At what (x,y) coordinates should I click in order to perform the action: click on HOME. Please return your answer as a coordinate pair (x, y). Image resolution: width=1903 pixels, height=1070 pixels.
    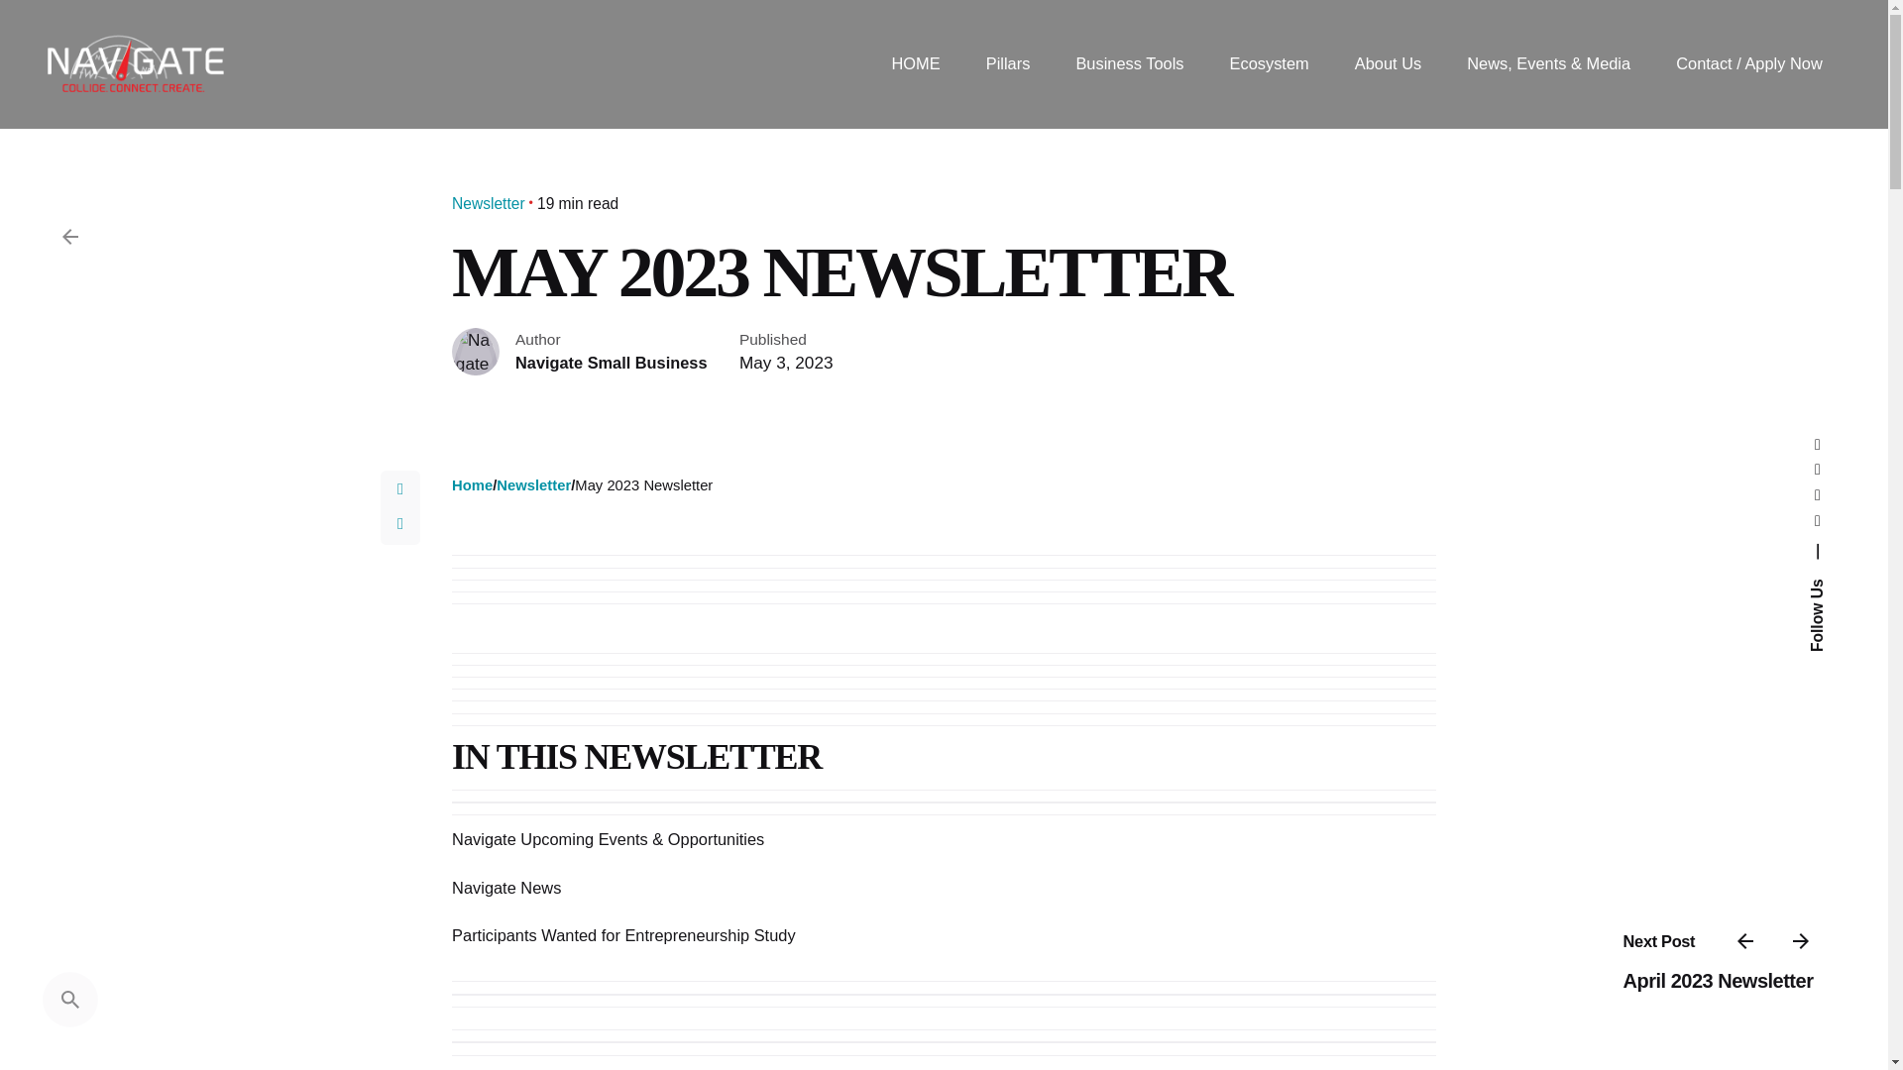
    Looking at the image, I should click on (915, 64).